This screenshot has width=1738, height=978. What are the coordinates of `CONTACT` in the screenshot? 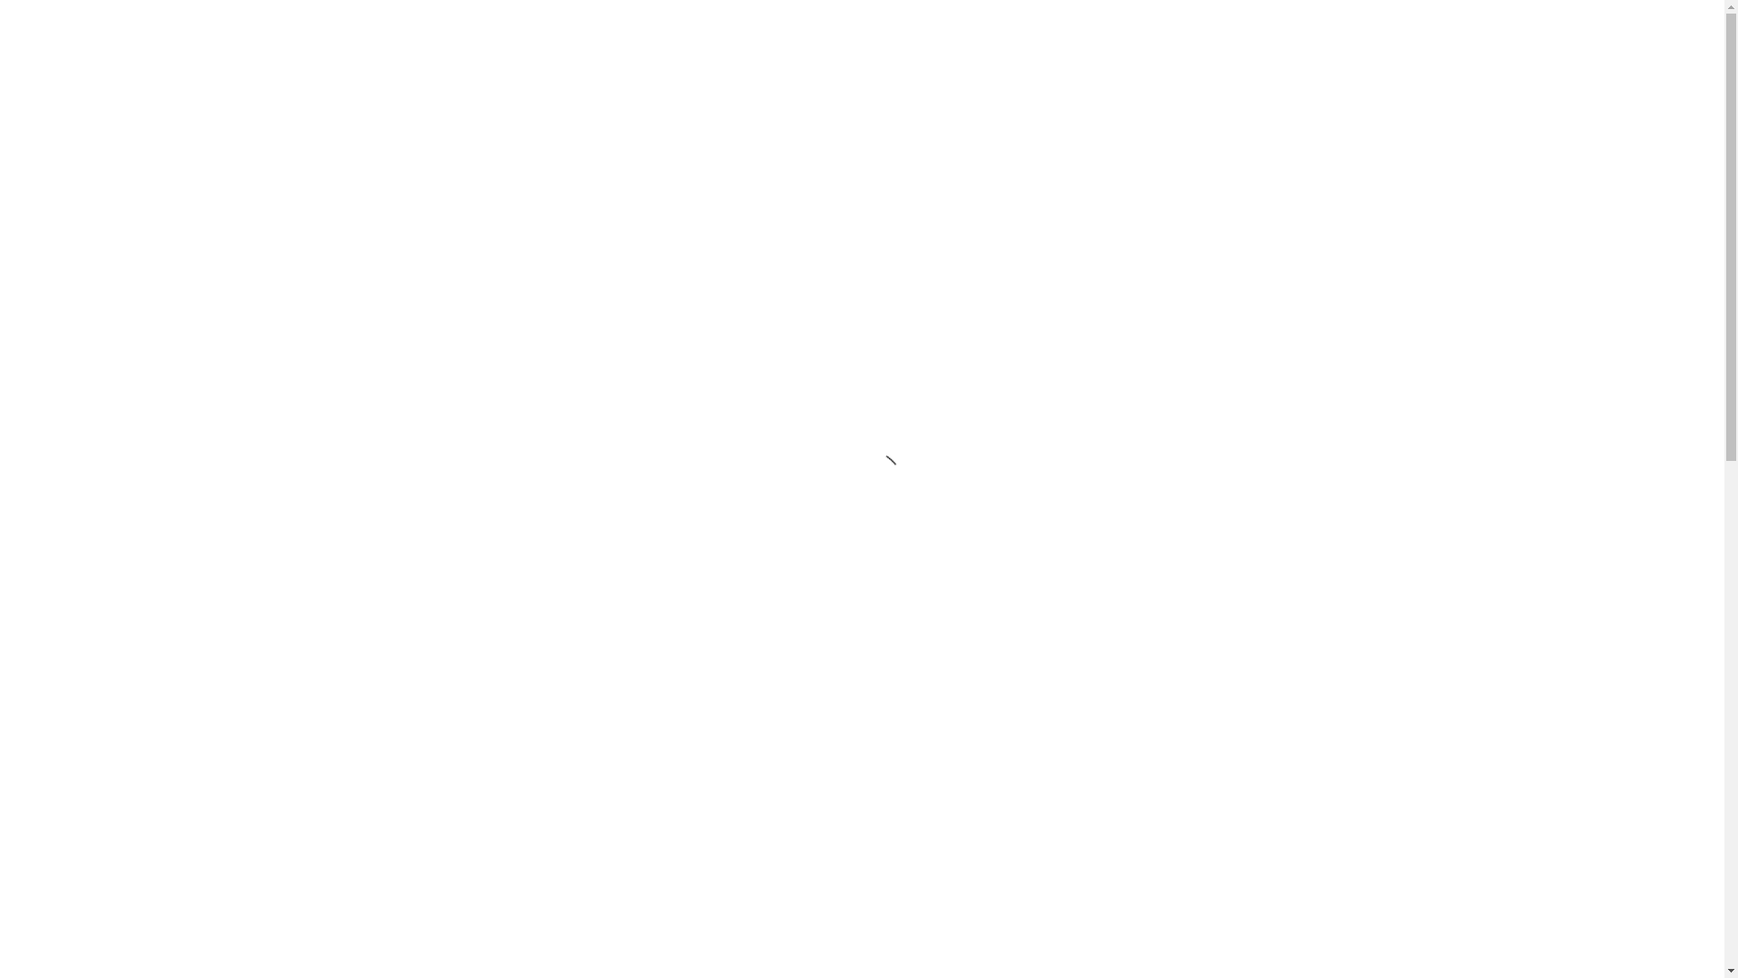 It's located at (1351, 33).